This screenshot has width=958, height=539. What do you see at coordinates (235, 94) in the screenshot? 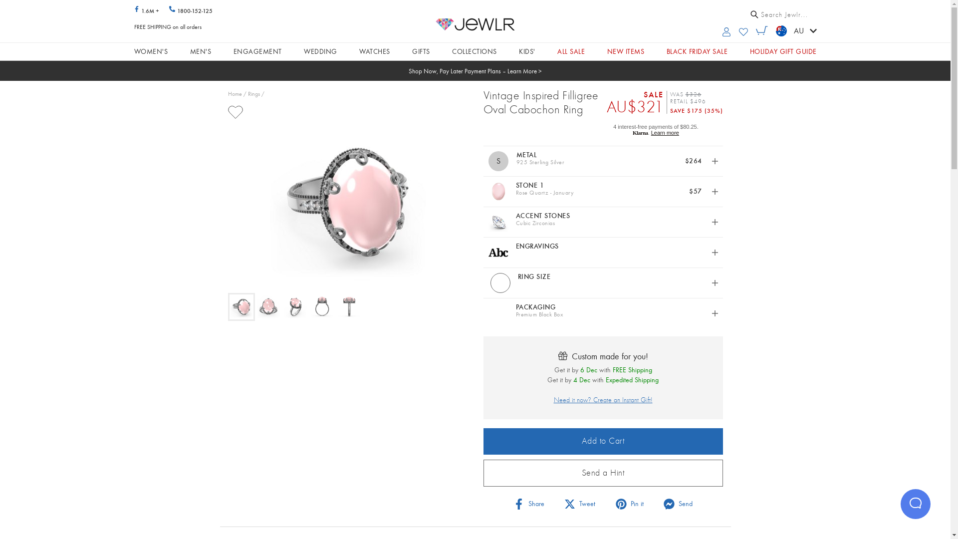
I see `Home` at bounding box center [235, 94].